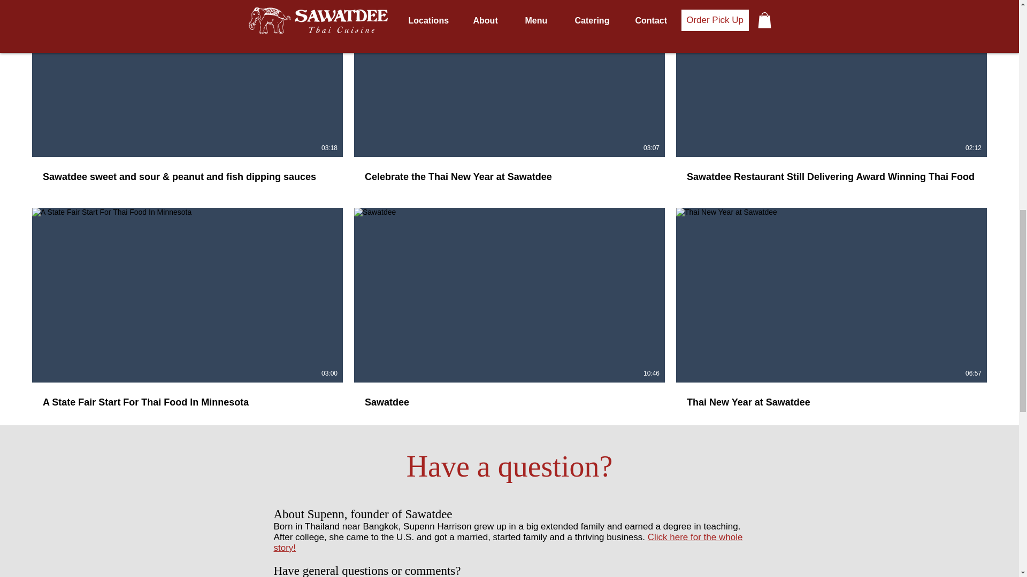 This screenshot has height=577, width=1027. What do you see at coordinates (831, 170) in the screenshot?
I see `Sawatdee Restaurant Still Delivering Award Winning Thai Food` at bounding box center [831, 170].